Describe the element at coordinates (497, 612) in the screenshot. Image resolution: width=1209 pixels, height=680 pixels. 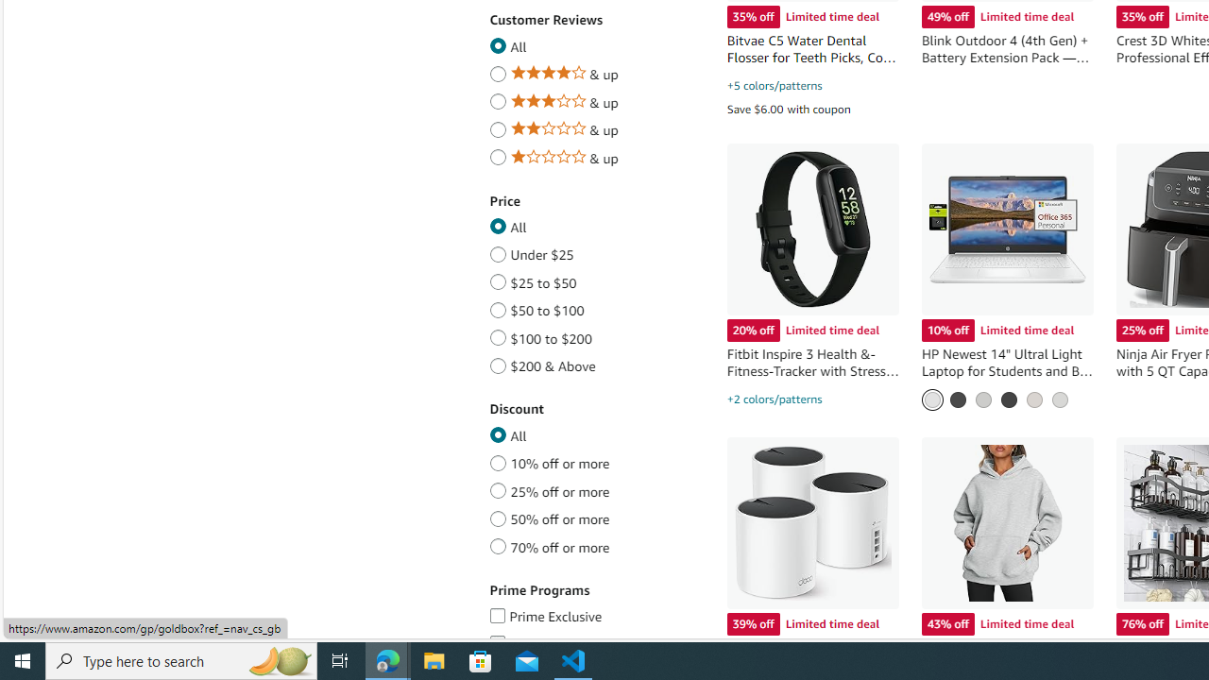
I see `Prime Exclusive` at that location.